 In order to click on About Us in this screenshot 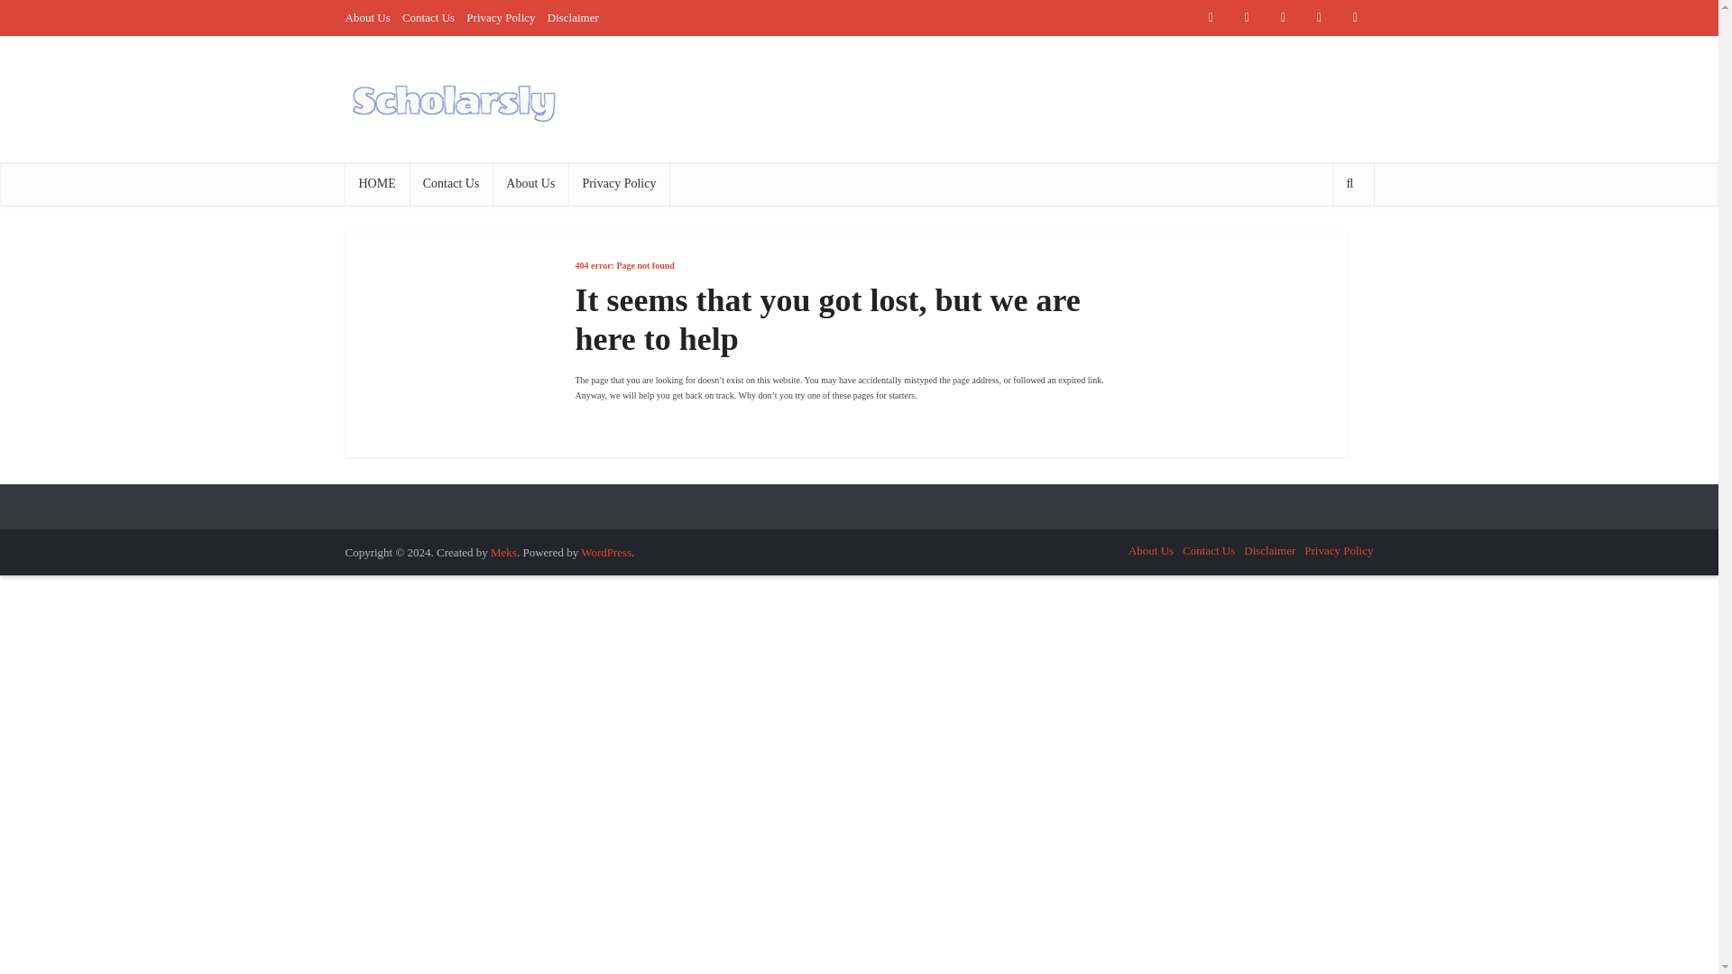, I will do `click(367, 17)`.